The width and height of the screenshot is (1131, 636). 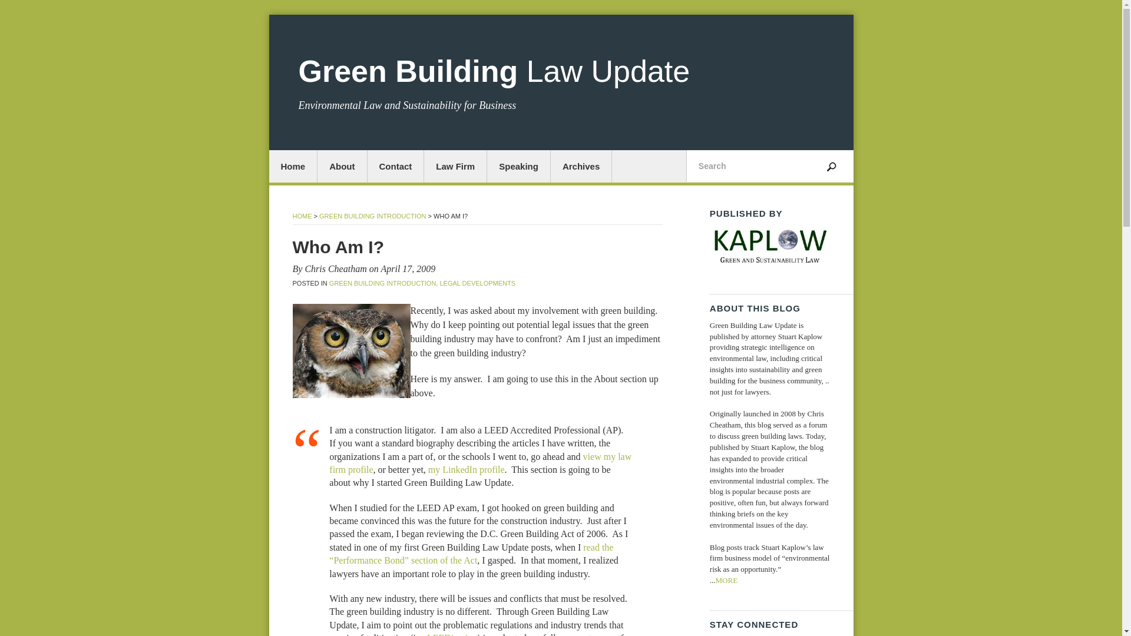 What do you see at coordinates (519, 166) in the screenshot?
I see `Speaking` at bounding box center [519, 166].